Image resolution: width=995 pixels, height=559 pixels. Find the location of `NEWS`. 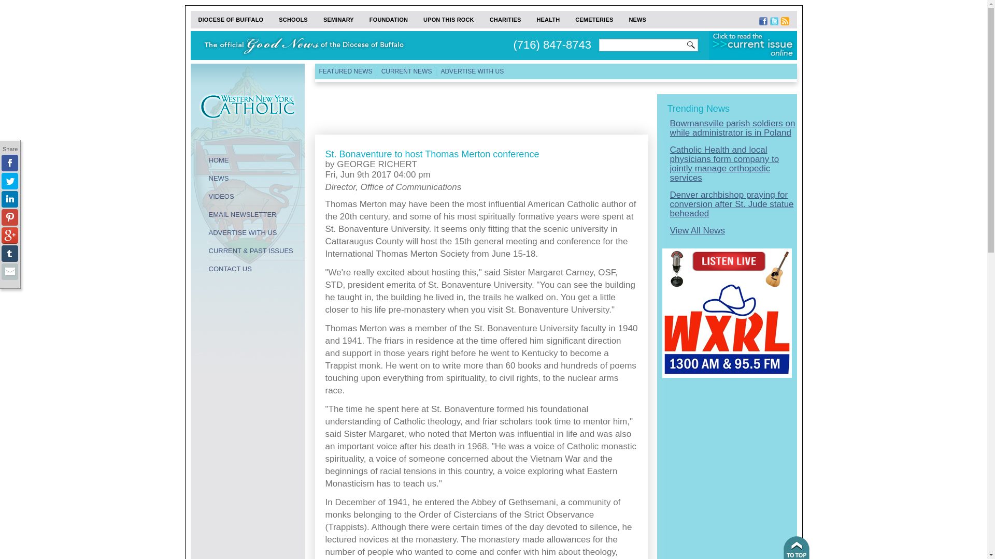

NEWS is located at coordinates (637, 20).